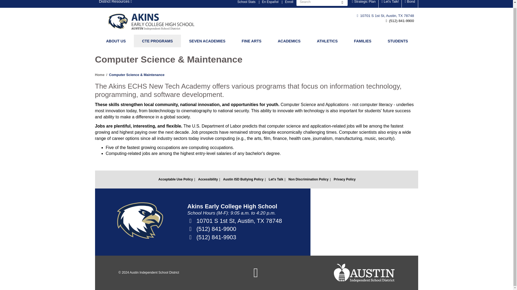  I want to click on Enroll, so click(289, 4).